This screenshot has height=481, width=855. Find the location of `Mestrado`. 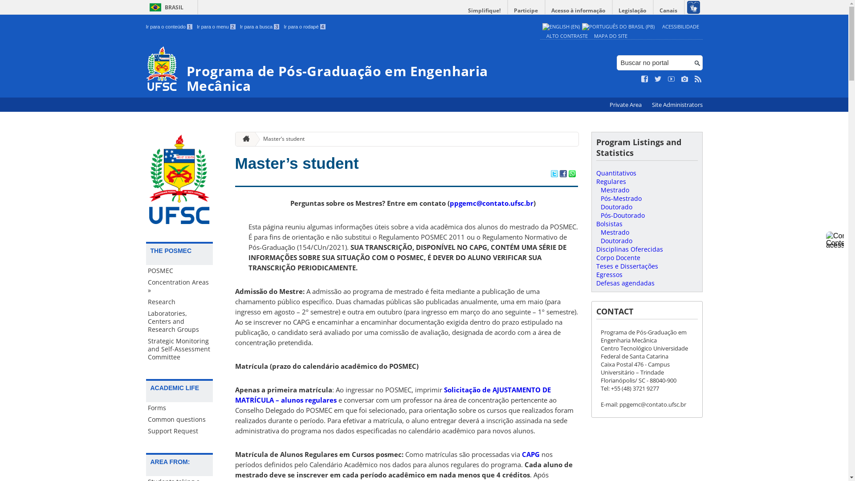

Mestrado is located at coordinates (615, 232).